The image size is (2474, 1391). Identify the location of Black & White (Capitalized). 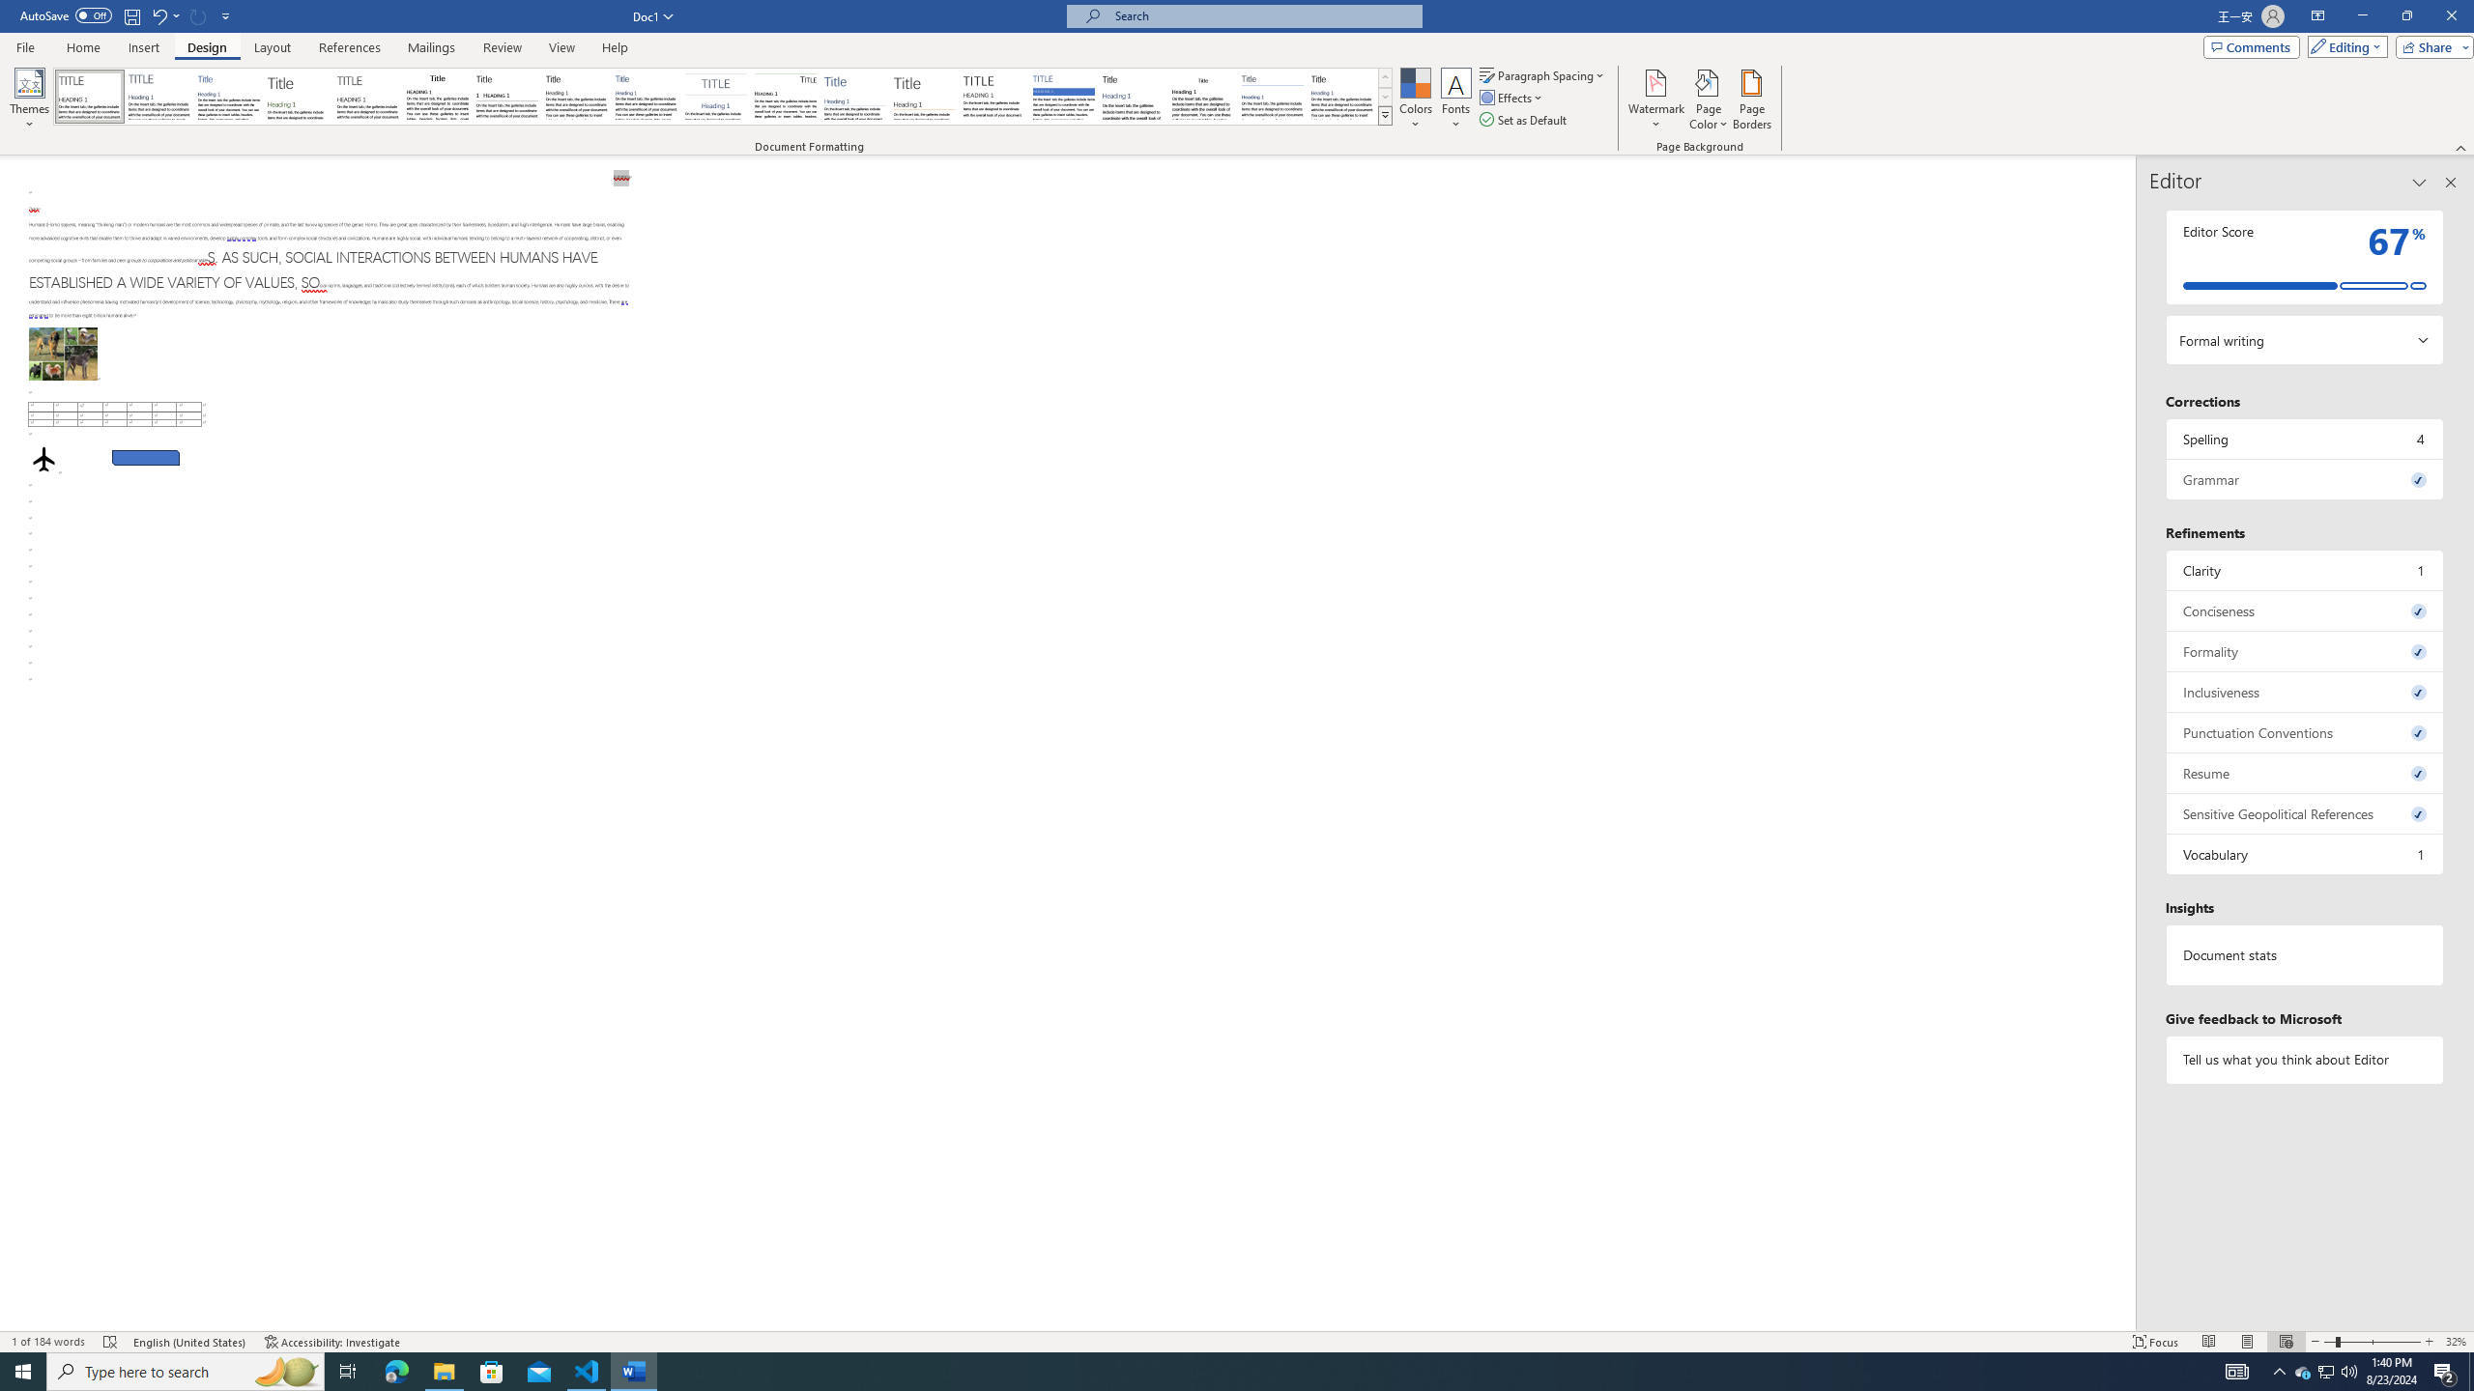
(368, 97).